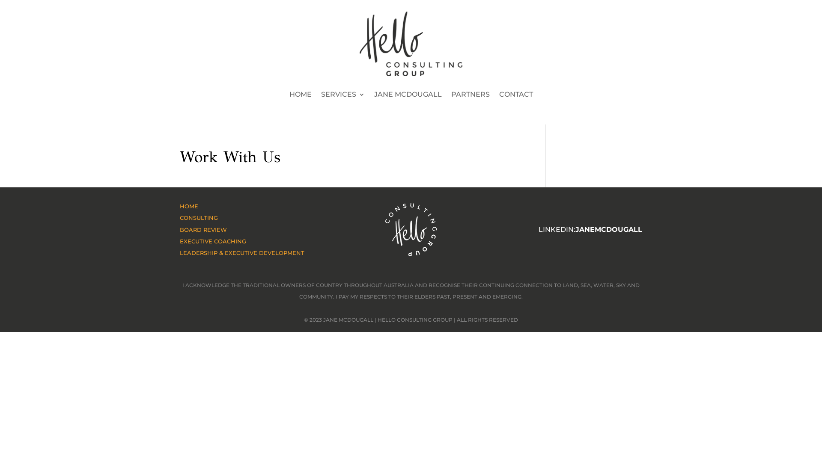 This screenshot has height=462, width=822. I want to click on footer-logo, so click(411, 230).